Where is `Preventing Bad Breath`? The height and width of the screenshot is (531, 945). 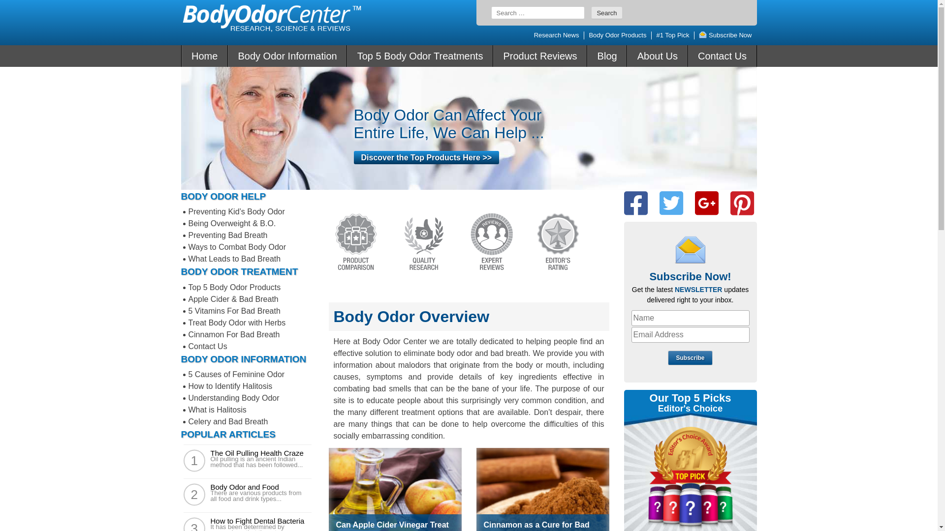 Preventing Bad Breath is located at coordinates (227, 235).